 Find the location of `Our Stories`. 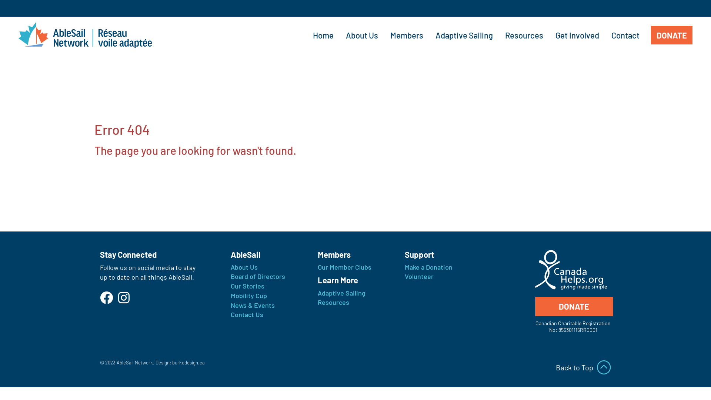

Our Stories is located at coordinates (247, 286).